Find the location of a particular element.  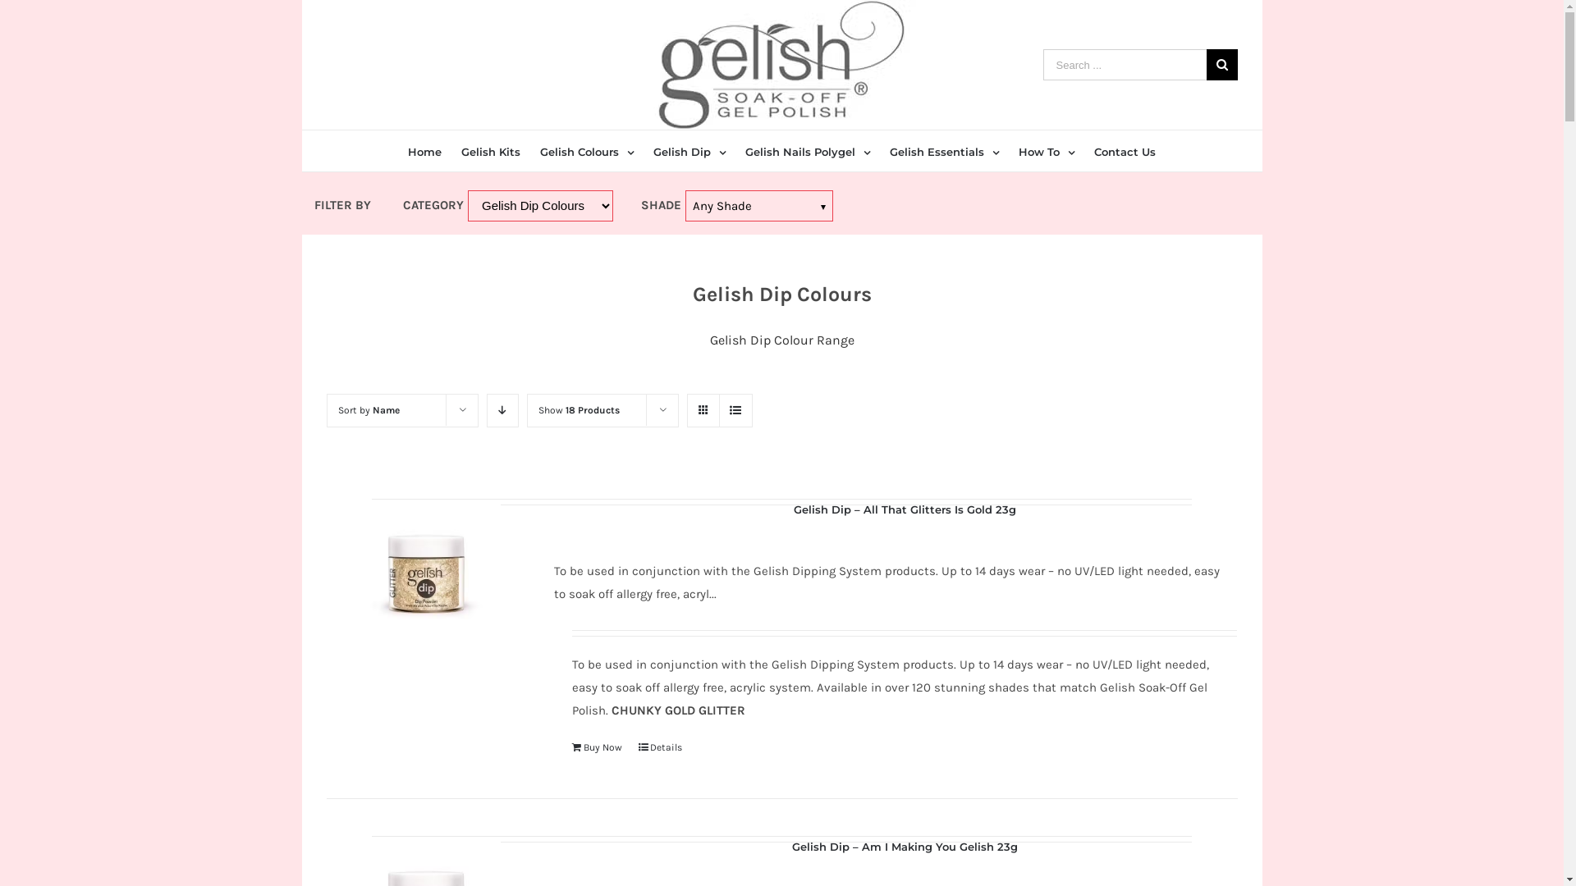

How To is located at coordinates (1047, 151).